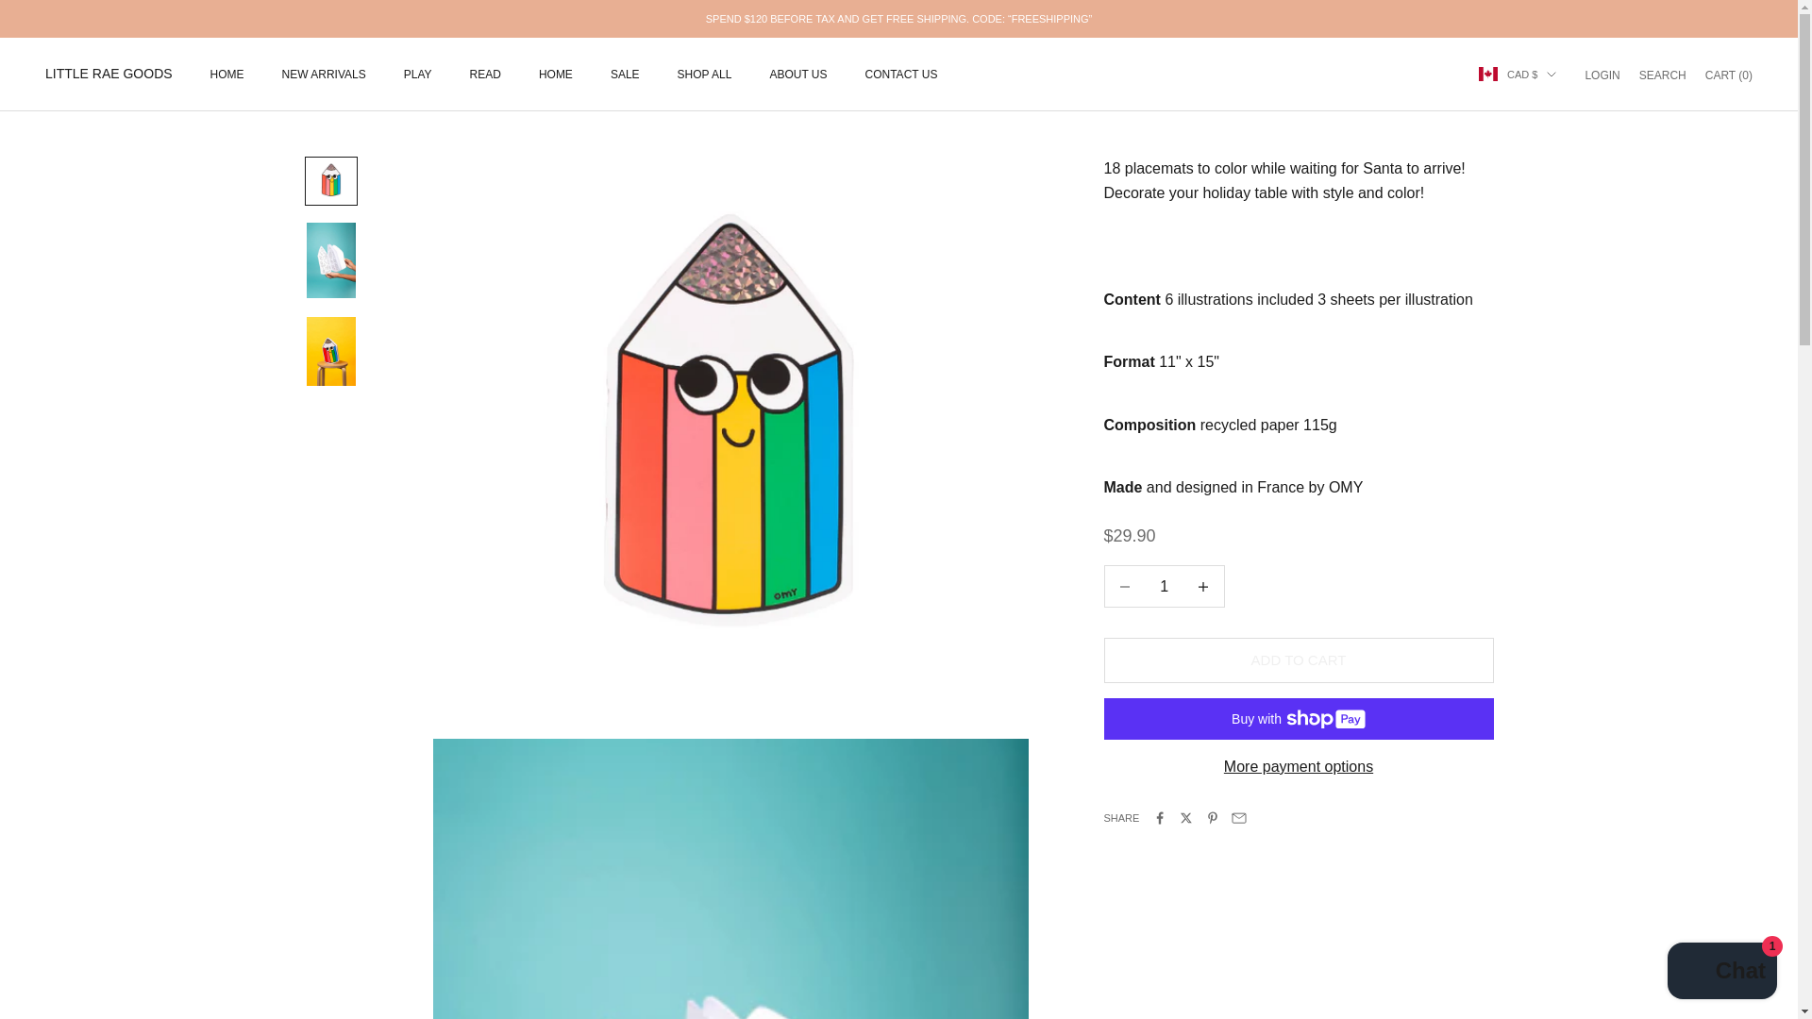  I want to click on SALE, so click(1602, 74).